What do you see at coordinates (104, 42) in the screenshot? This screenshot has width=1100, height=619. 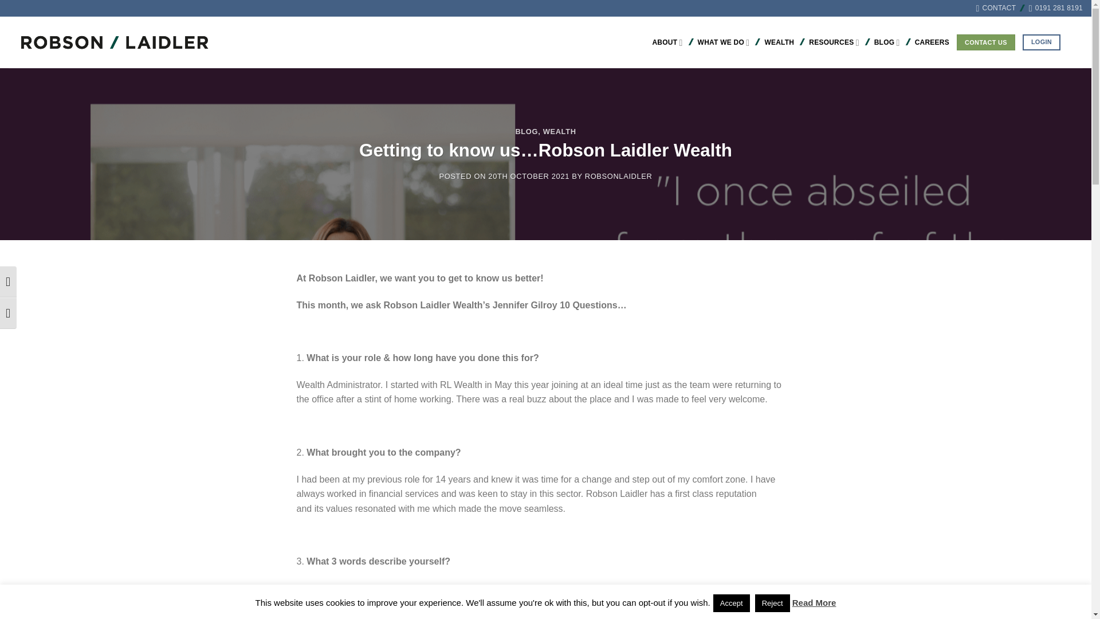 I see `Robson Laidler - Robson Laidler` at bounding box center [104, 42].